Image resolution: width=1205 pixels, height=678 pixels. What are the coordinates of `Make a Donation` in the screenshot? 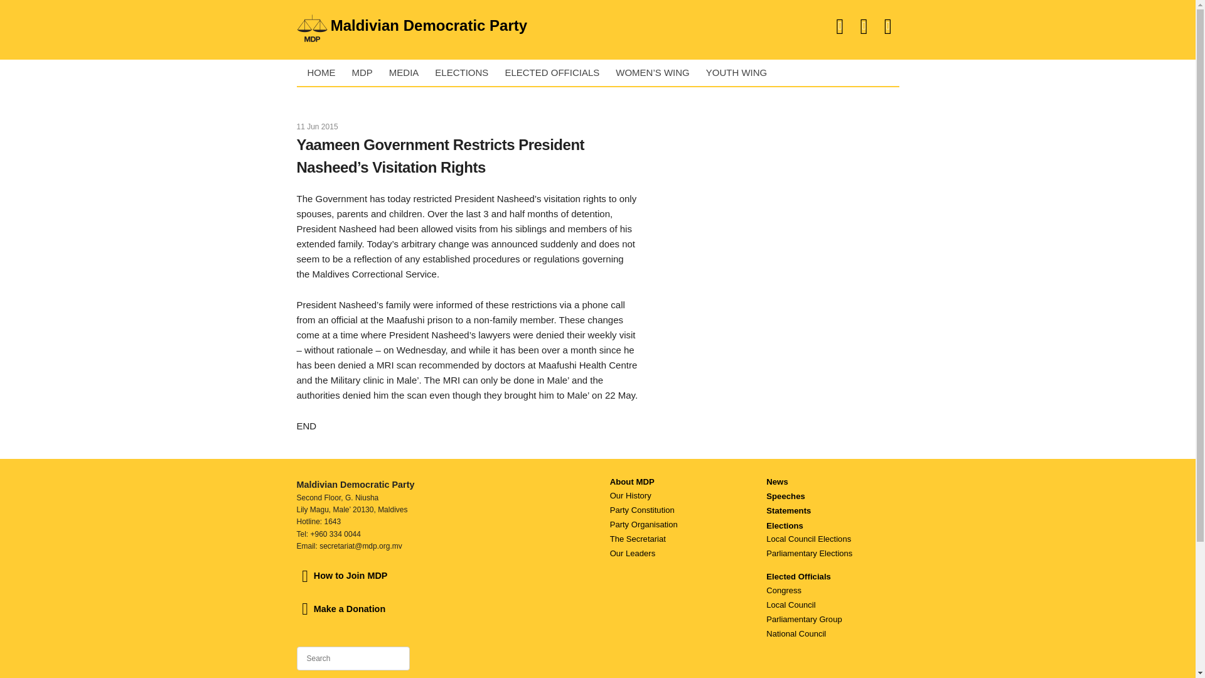 It's located at (341, 609).